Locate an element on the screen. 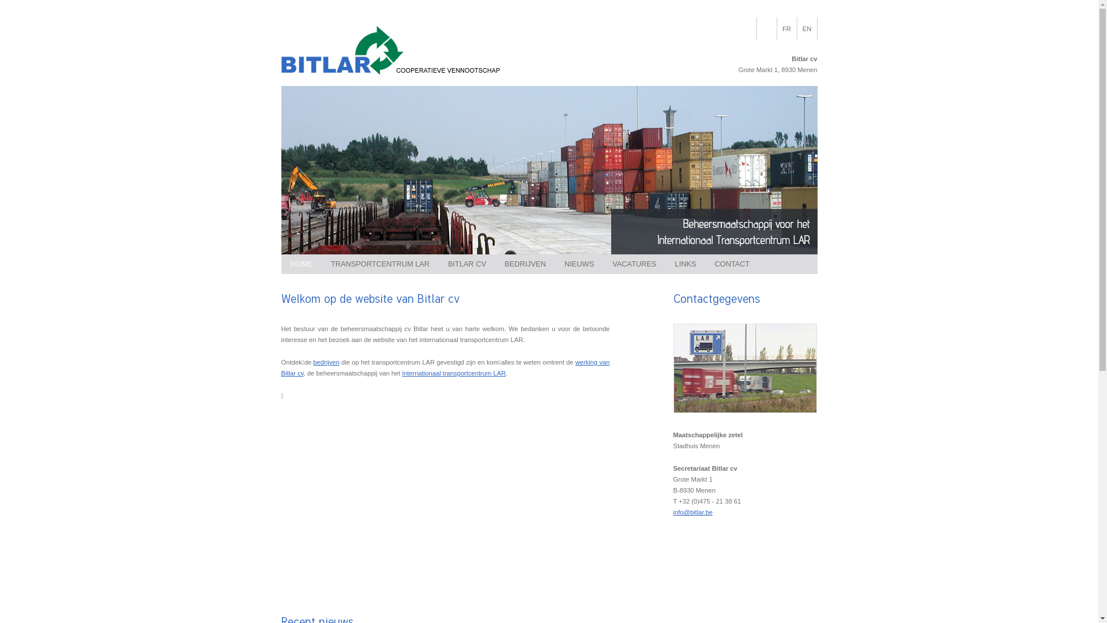  homepage Bitlar cv is located at coordinates (391, 81).